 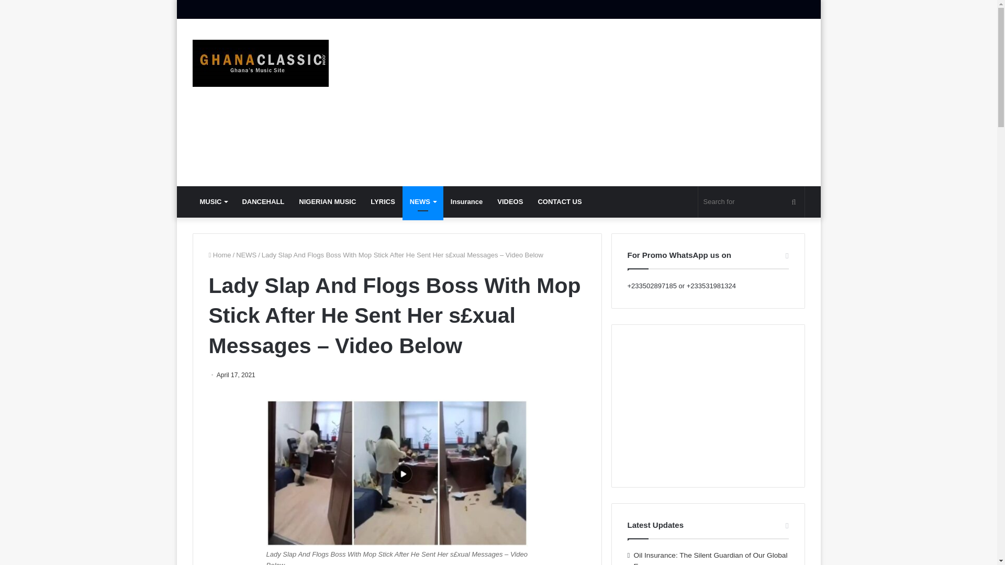 What do you see at coordinates (327, 202) in the screenshot?
I see `NIGERIAN MUSIC` at bounding box center [327, 202].